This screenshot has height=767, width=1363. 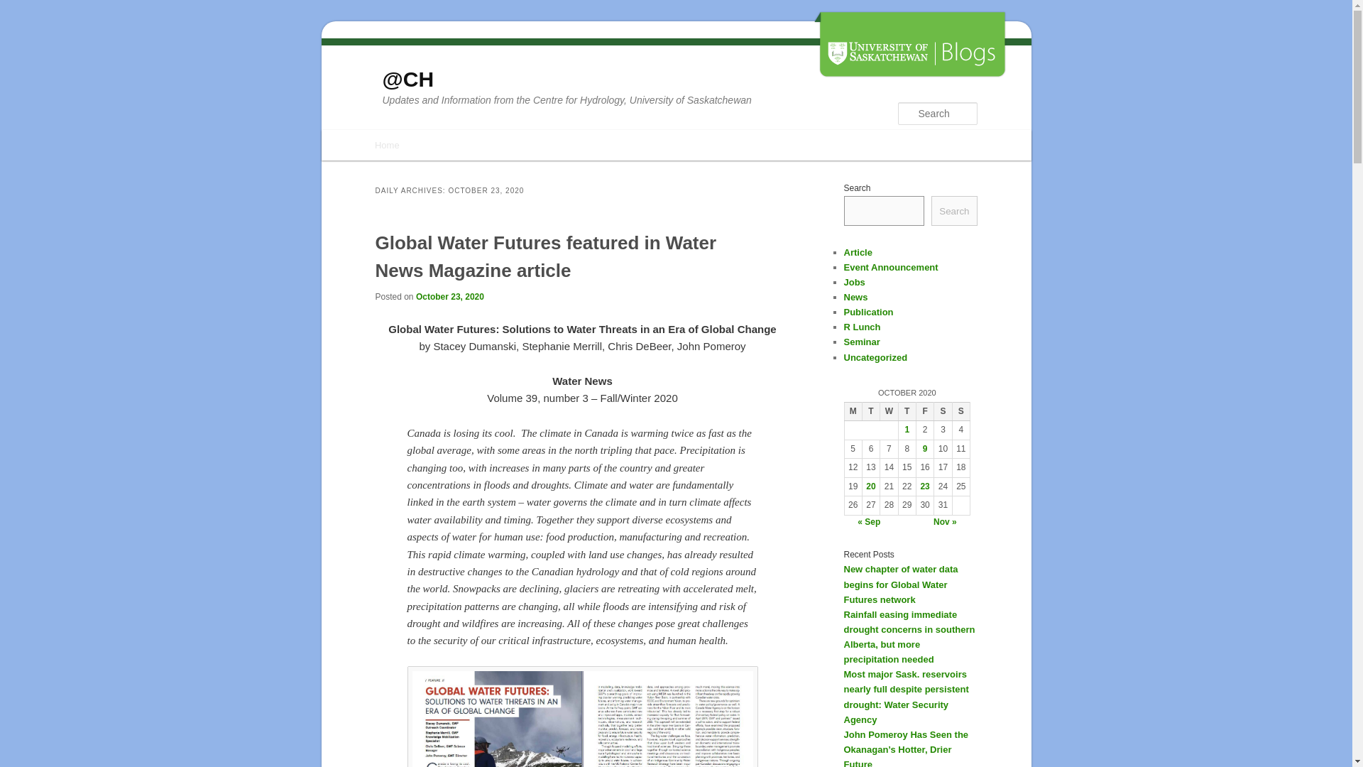 What do you see at coordinates (954, 210) in the screenshot?
I see `Search` at bounding box center [954, 210].